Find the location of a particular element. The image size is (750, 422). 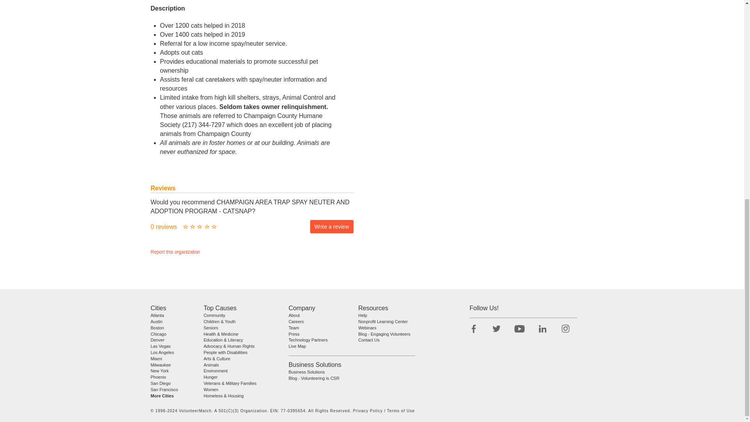

Report this organization is located at coordinates (175, 252).